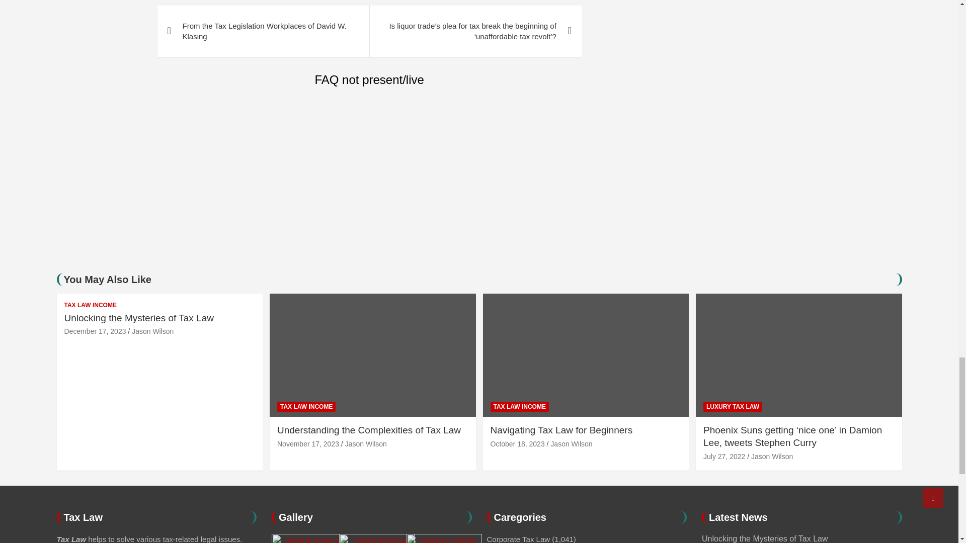  Describe the element at coordinates (517, 443) in the screenshot. I see `Navigating Tax Law for Beginners` at that location.